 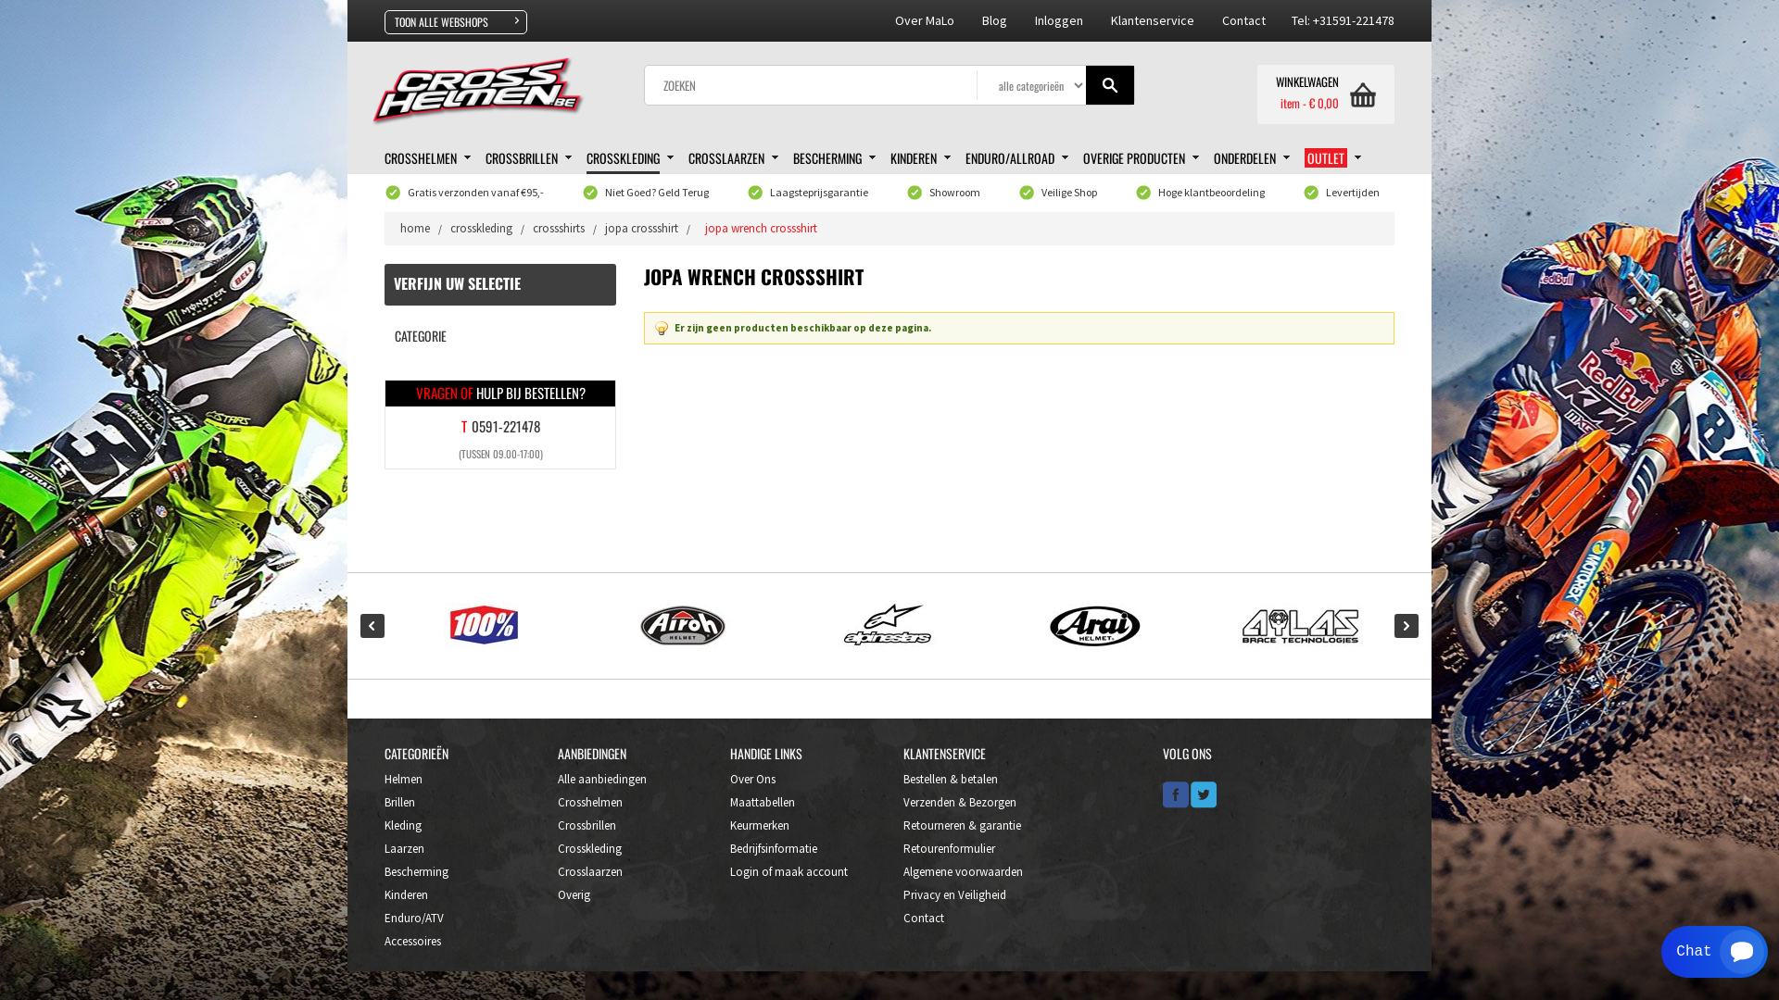 I want to click on Over Ons, so click(x=752, y=778).